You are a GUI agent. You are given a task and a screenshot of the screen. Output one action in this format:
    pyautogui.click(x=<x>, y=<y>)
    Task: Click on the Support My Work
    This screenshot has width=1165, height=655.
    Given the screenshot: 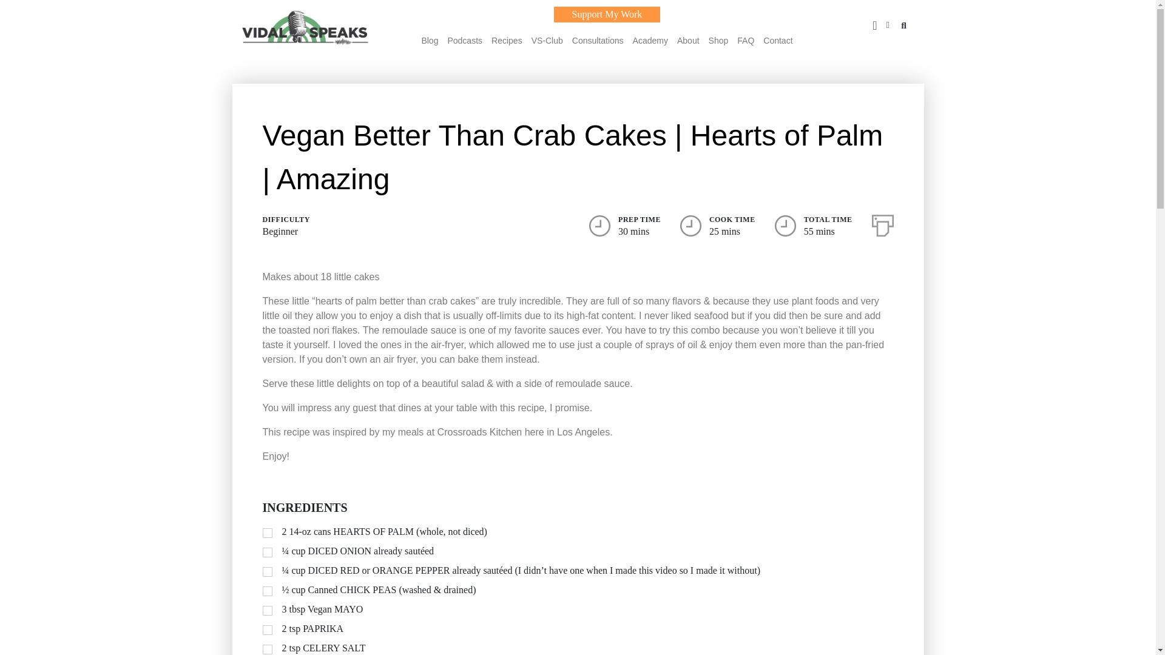 What is the action you would take?
    pyautogui.click(x=607, y=14)
    